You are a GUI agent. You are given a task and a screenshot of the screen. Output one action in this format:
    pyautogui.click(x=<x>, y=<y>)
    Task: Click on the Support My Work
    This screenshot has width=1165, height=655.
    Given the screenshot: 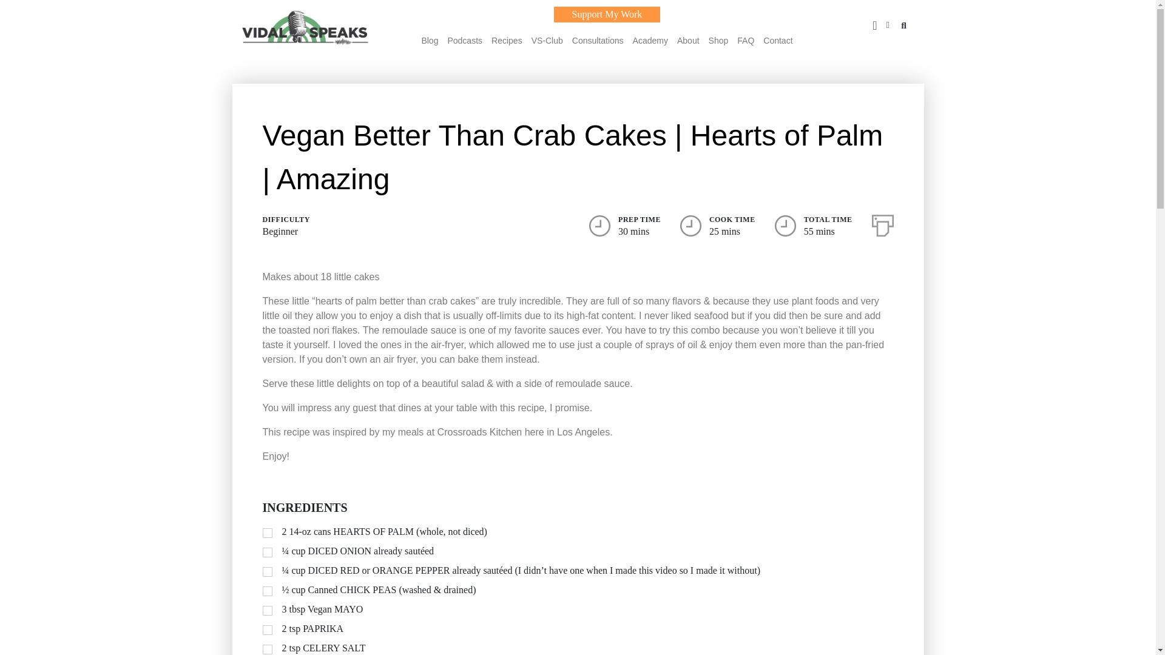 What is the action you would take?
    pyautogui.click(x=607, y=14)
    